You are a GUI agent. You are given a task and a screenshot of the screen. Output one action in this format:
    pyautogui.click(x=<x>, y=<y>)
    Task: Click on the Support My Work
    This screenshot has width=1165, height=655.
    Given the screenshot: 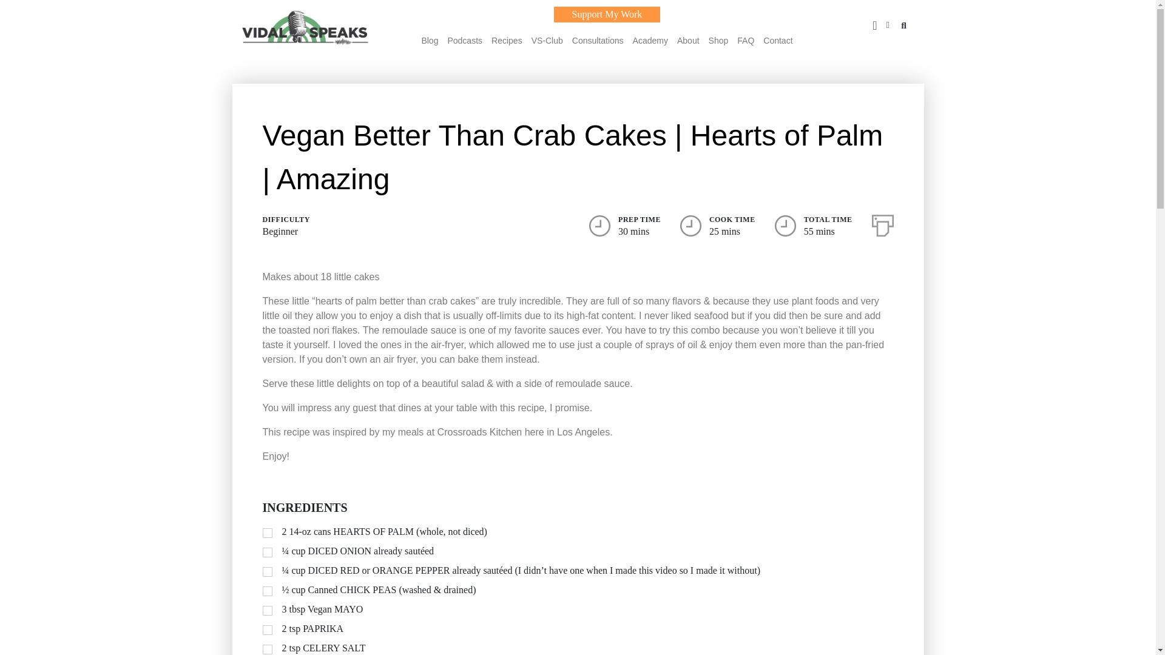 What is the action you would take?
    pyautogui.click(x=607, y=14)
    